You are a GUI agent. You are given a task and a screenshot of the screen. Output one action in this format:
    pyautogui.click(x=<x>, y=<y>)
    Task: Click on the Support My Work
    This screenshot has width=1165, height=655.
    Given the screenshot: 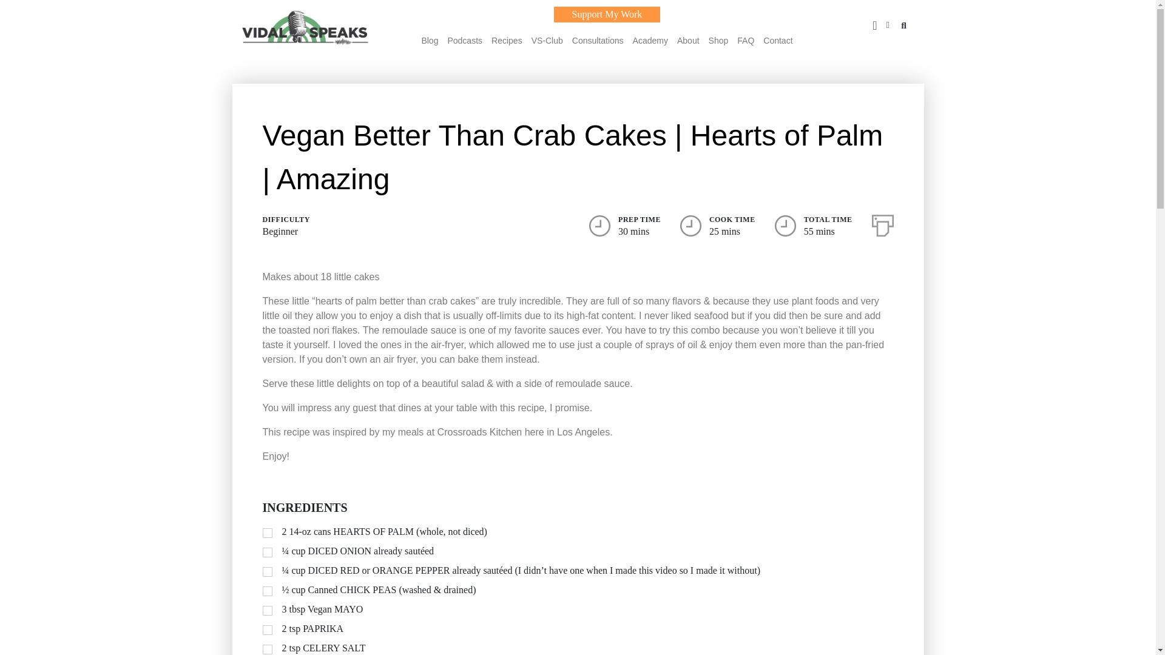 What is the action you would take?
    pyautogui.click(x=607, y=14)
    